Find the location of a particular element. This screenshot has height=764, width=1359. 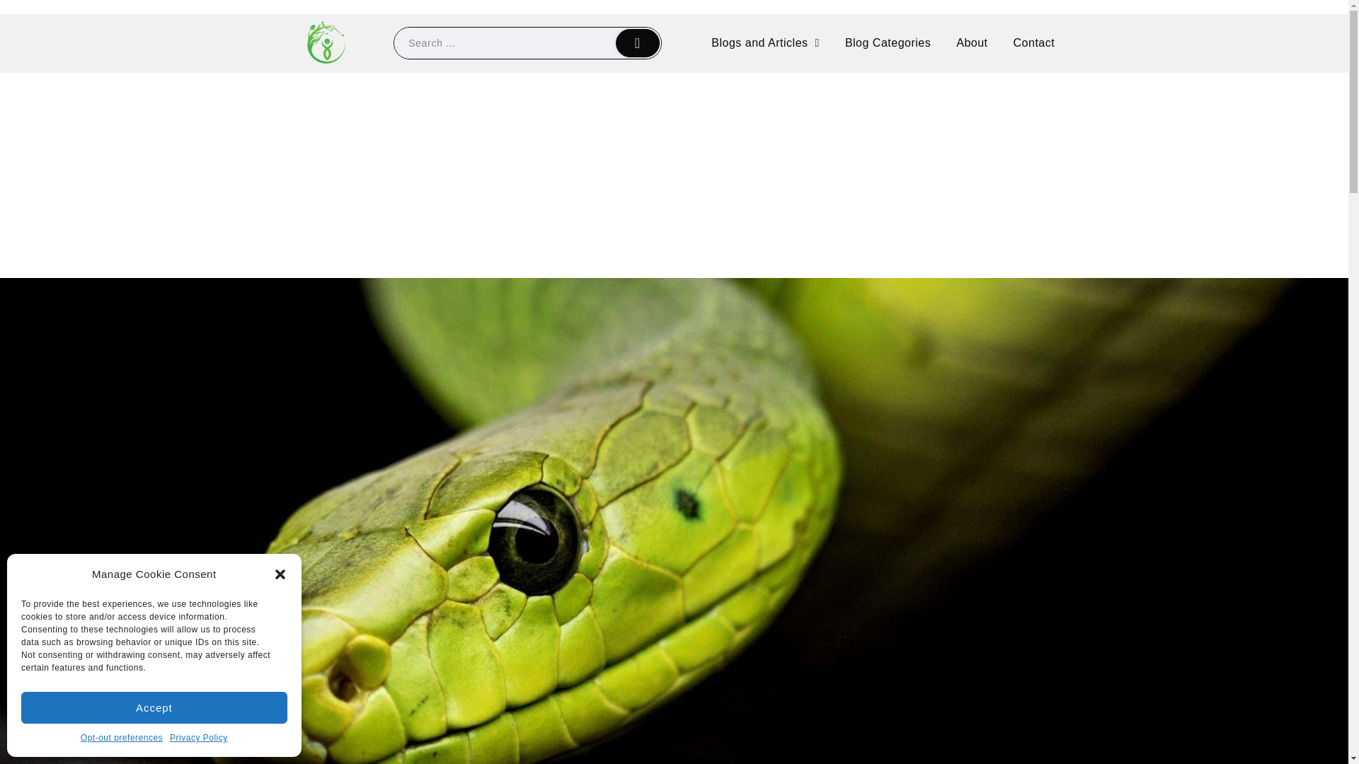

About is located at coordinates (971, 42).